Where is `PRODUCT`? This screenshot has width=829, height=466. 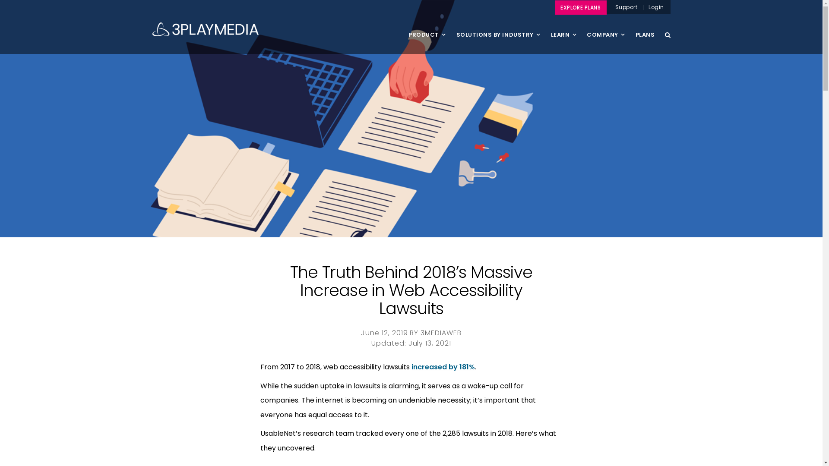 PRODUCT is located at coordinates (427, 42).